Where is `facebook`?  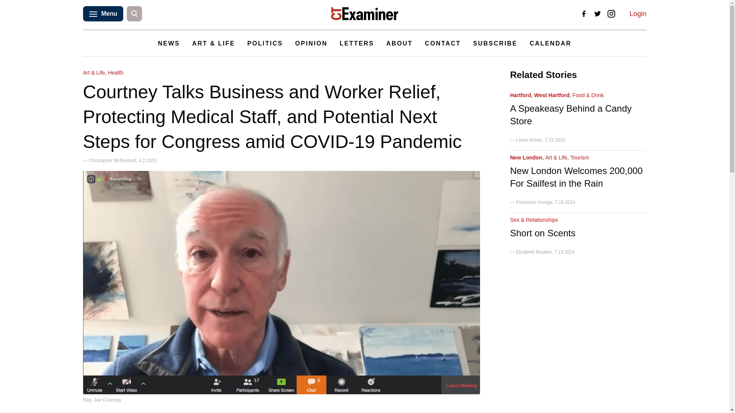 facebook is located at coordinates (583, 14).